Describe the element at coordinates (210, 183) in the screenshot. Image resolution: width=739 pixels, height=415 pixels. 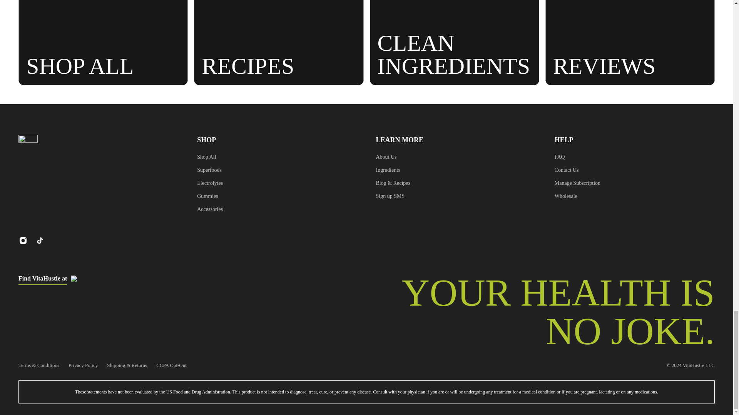
I see `Electrolytes` at that location.